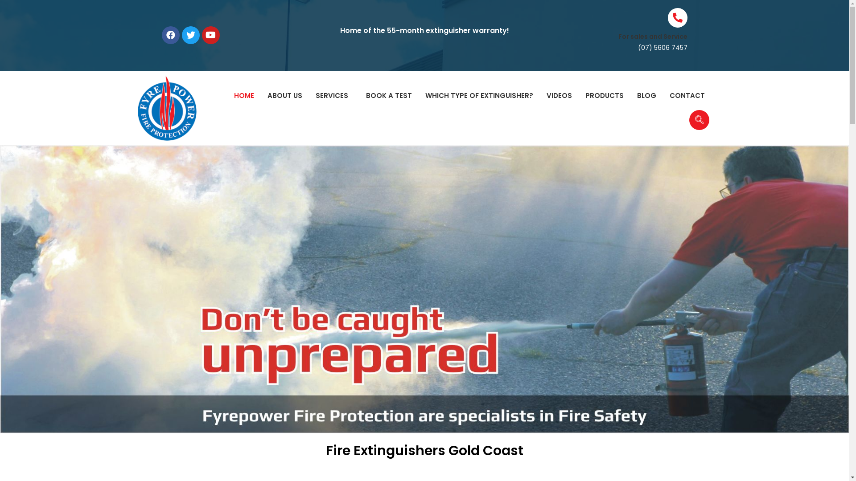  What do you see at coordinates (389, 96) in the screenshot?
I see `BOOK A TEST` at bounding box center [389, 96].